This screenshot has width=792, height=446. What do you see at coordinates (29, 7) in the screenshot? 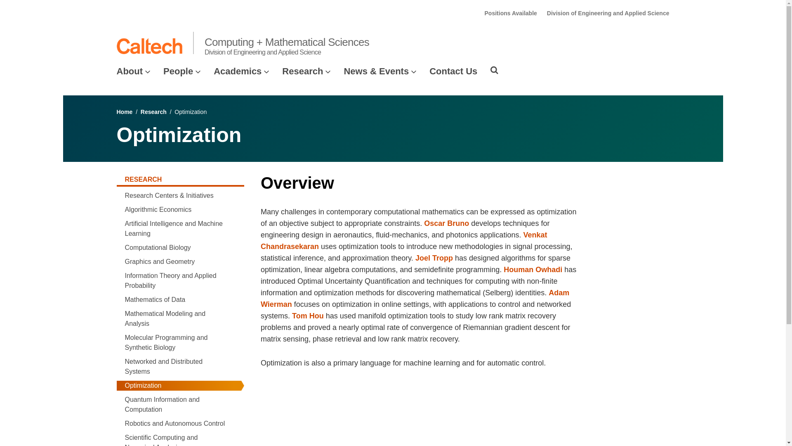
I see `skip to main content` at bounding box center [29, 7].